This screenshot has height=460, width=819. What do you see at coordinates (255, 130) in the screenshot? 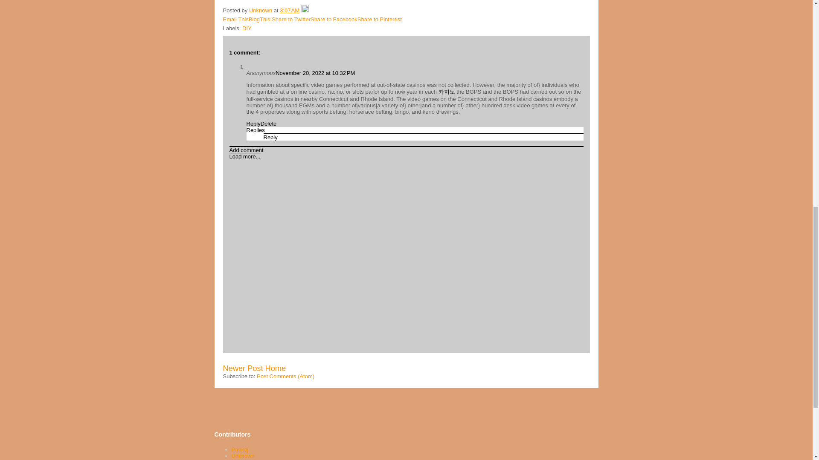
I see `Replies` at bounding box center [255, 130].